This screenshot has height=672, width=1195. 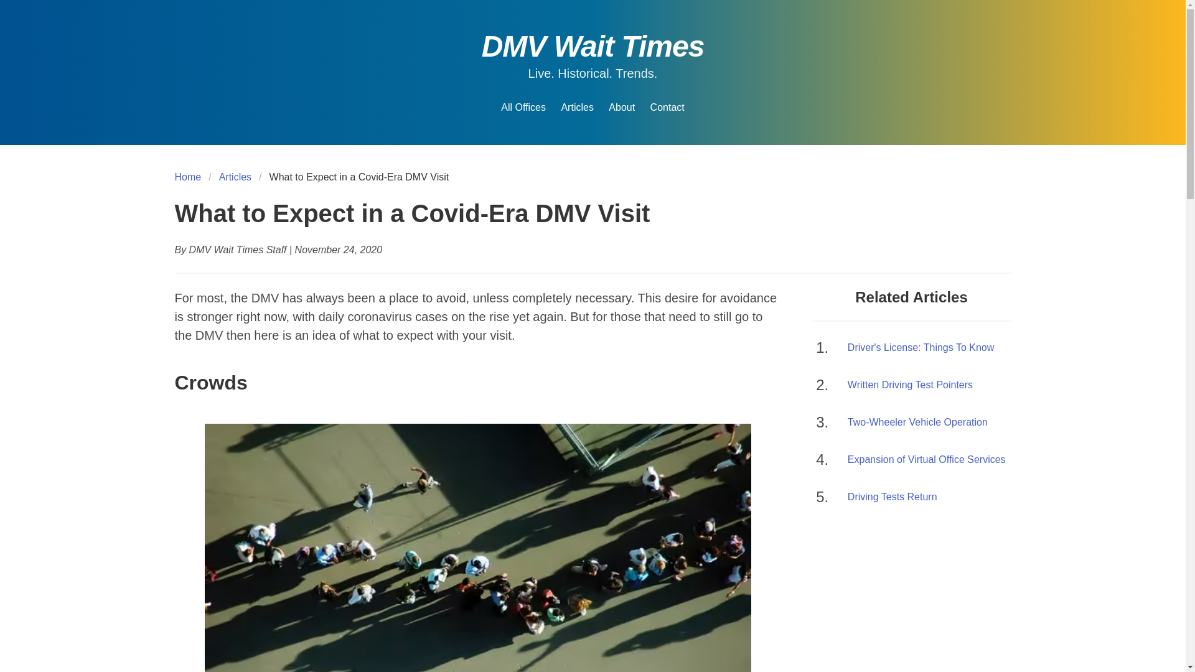 I want to click on Two-Wheeler Vehicle Operation, so click(x=929, y=422).